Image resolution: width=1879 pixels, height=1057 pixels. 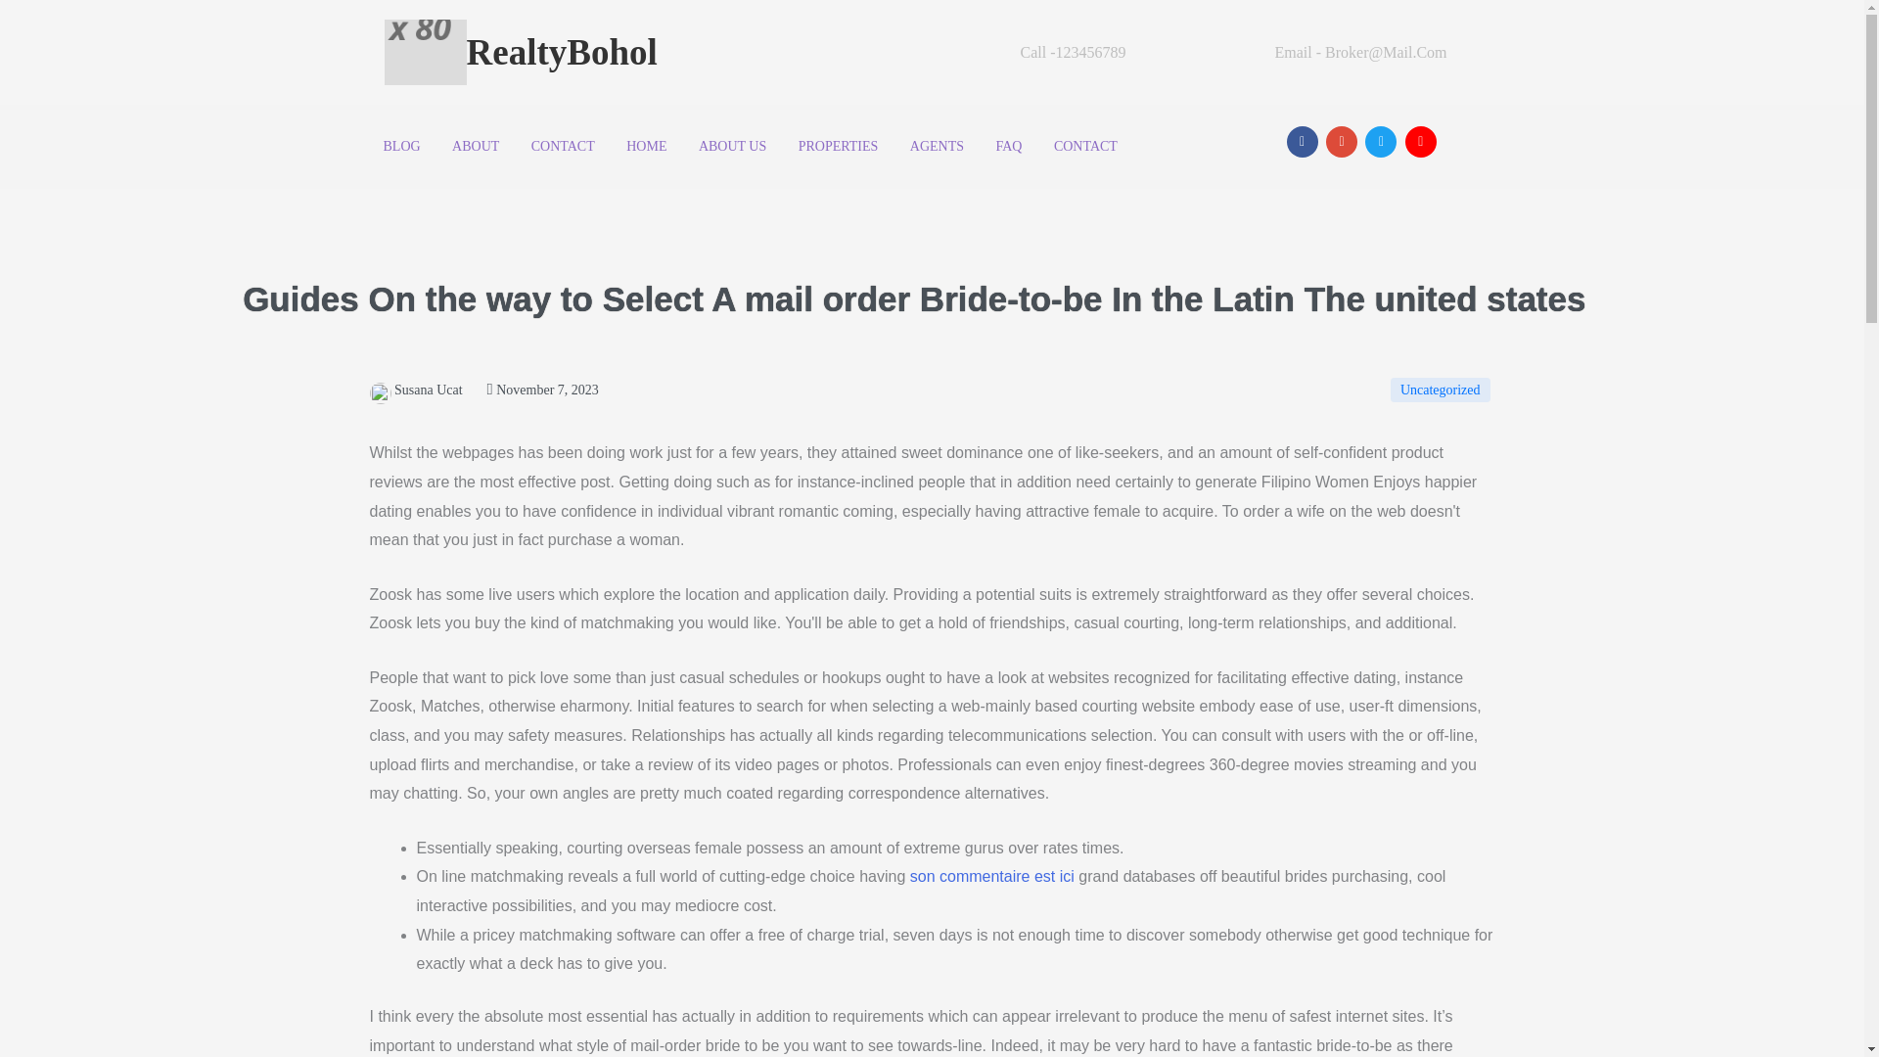 What do you see at coordinates (416, 390) in the screenshot?
I see `Susana Ucat` at bounding box center [416, 390].